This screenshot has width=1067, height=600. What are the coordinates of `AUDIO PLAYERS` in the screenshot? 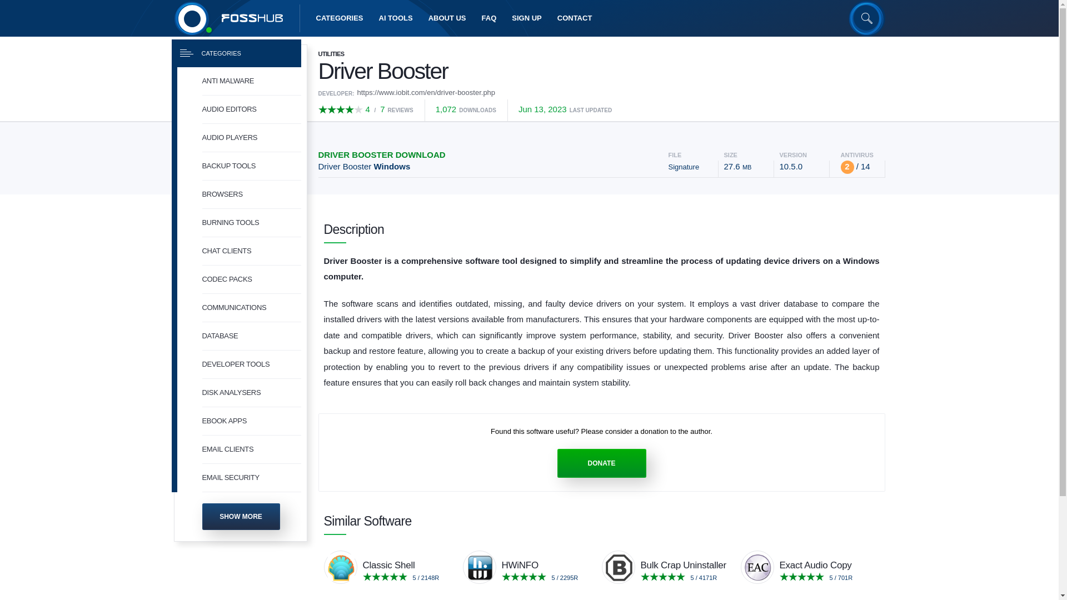 It's located at (251, 138).